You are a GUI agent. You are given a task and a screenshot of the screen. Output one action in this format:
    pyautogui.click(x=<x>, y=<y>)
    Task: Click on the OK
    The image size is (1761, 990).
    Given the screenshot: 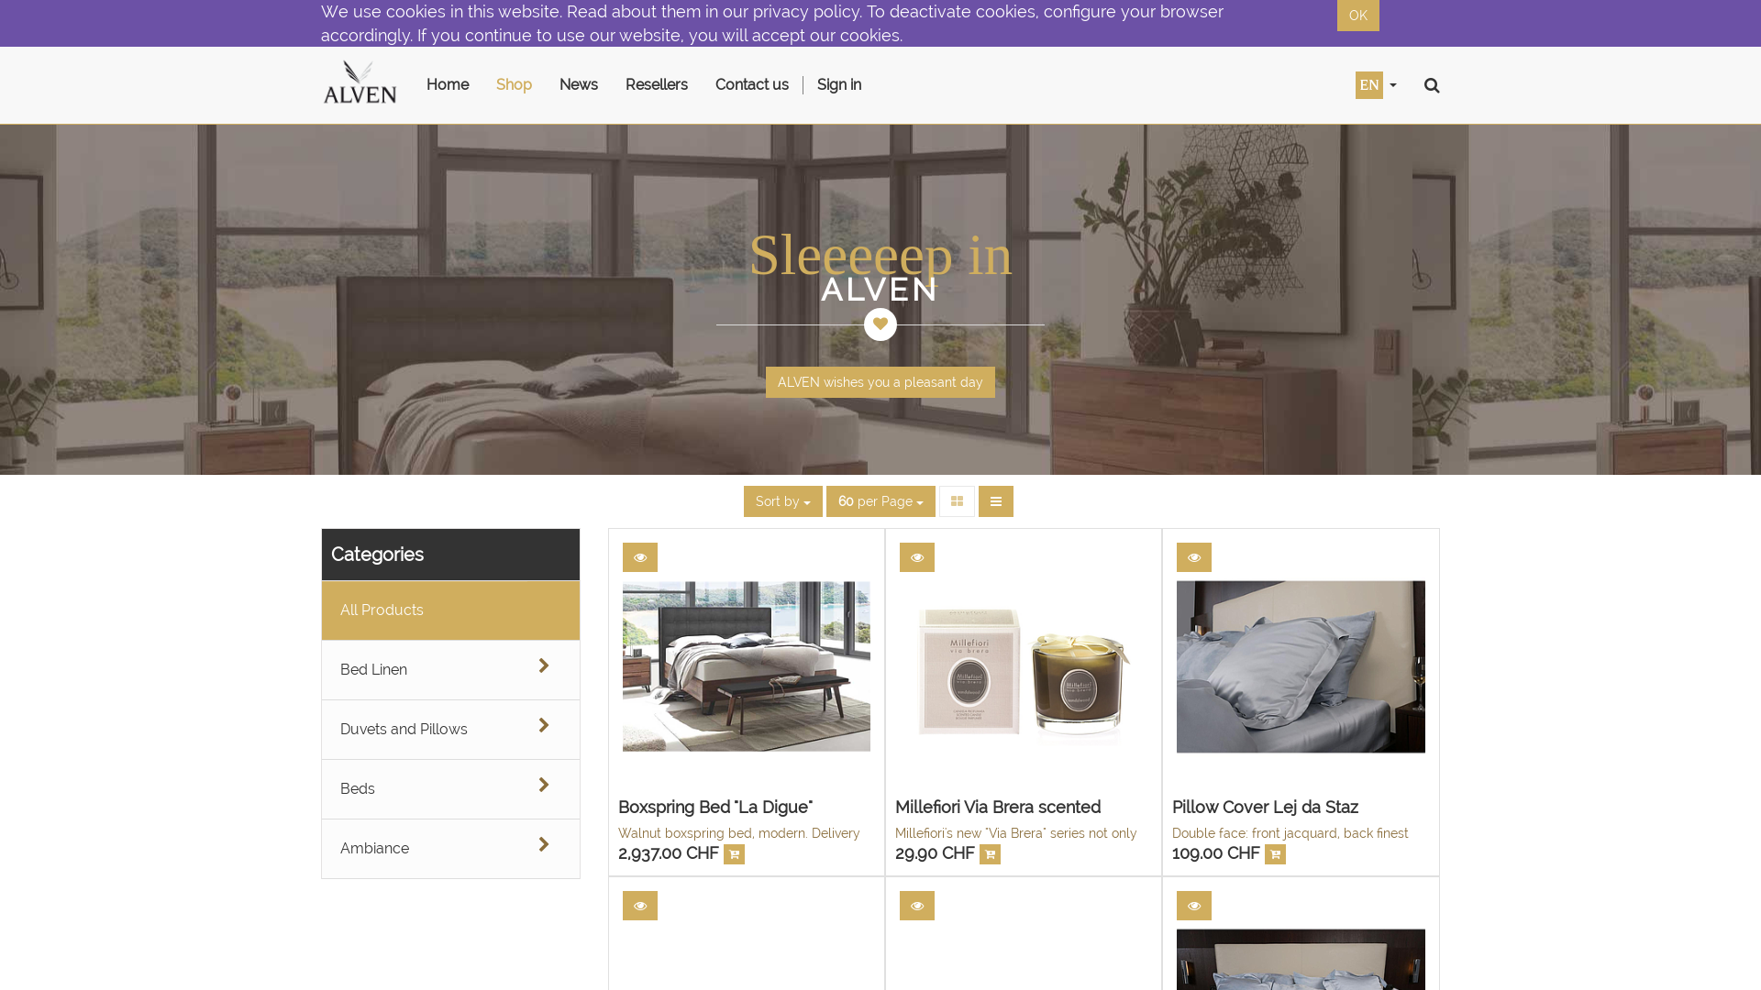 What is the action you would take?
    pyautogui.click(x=1358, y=16)
    